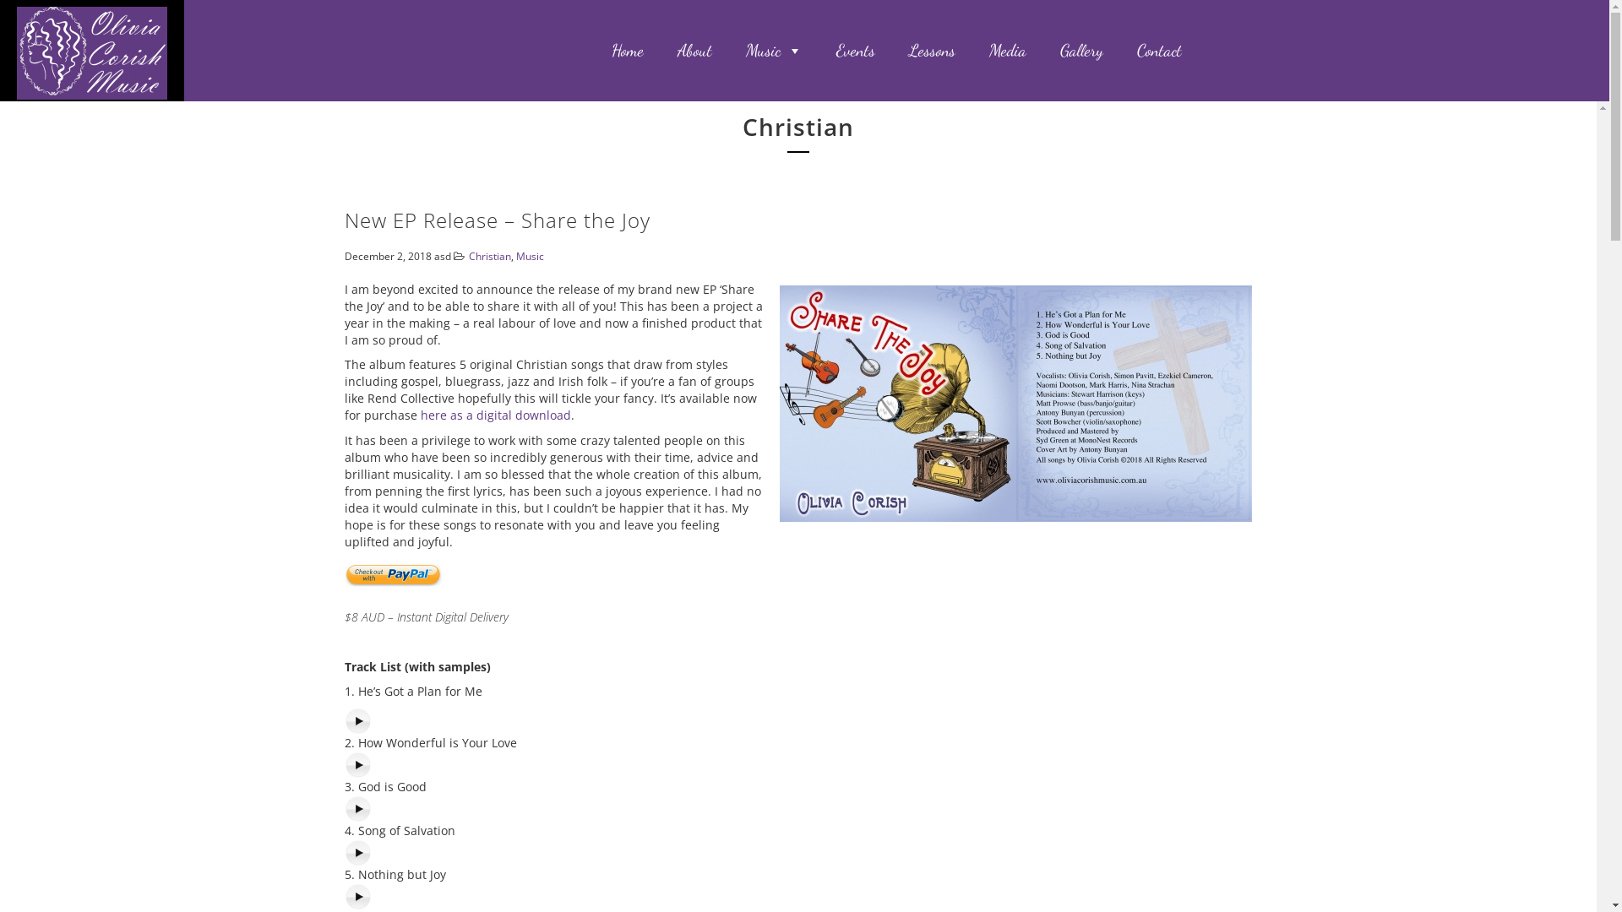  I want to click on Christian, so click(490, 257).